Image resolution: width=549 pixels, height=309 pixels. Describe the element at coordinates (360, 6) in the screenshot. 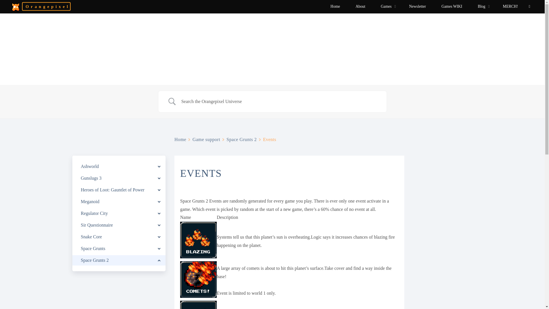

I see `About` at that location.